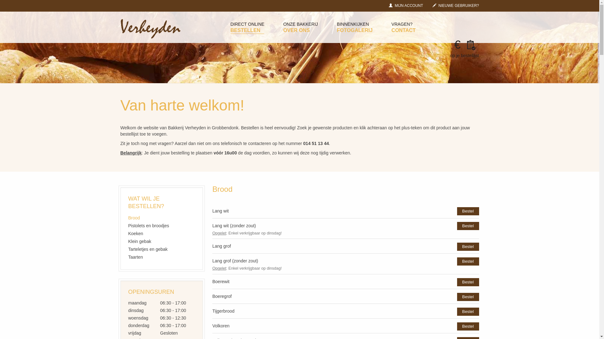  Describe the element at coordinates (162, 217) in the screenshot. I see `Brood` at that location.